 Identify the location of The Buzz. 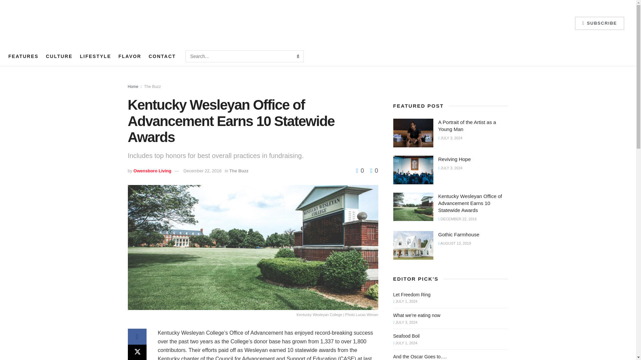
(239, 171).